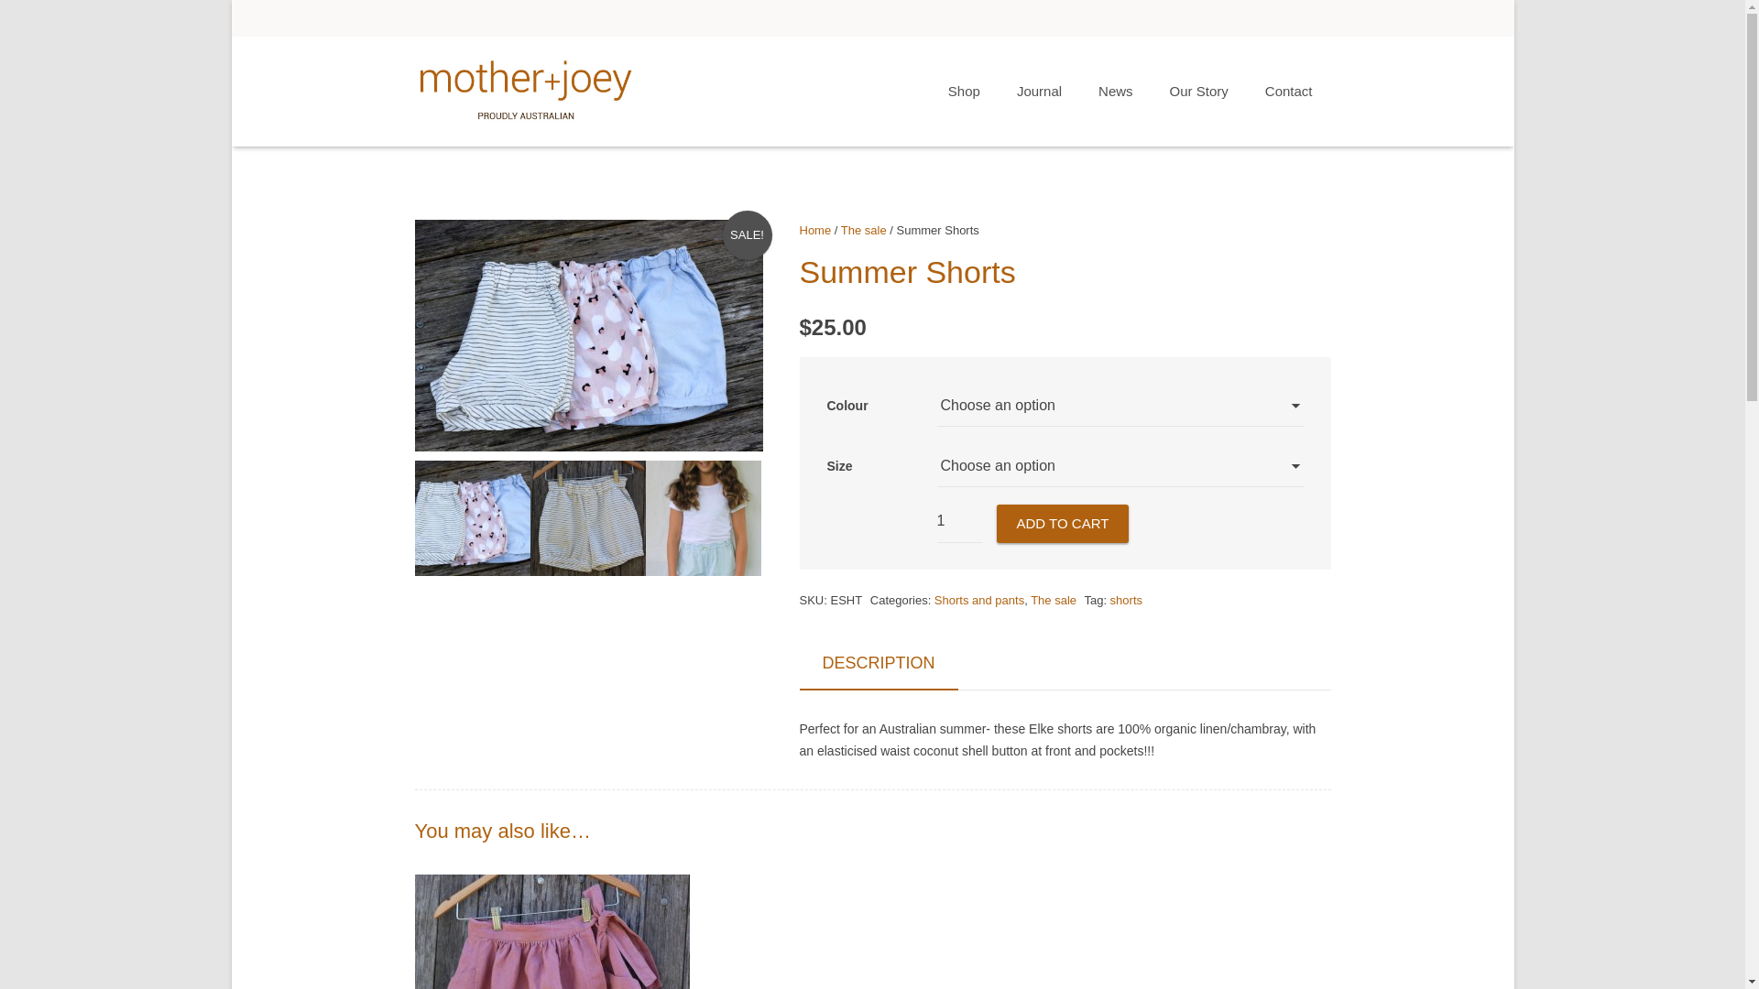 This screenshot has height=989, width=1759. I want to click on The sale, so click(864, 231).